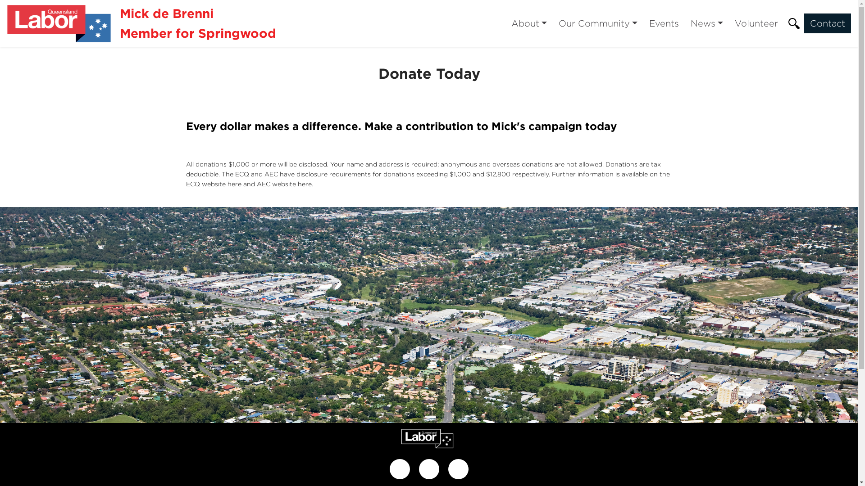  Describe the element at coordinates (707, 23) in the screenshot. I see `News` at that location.